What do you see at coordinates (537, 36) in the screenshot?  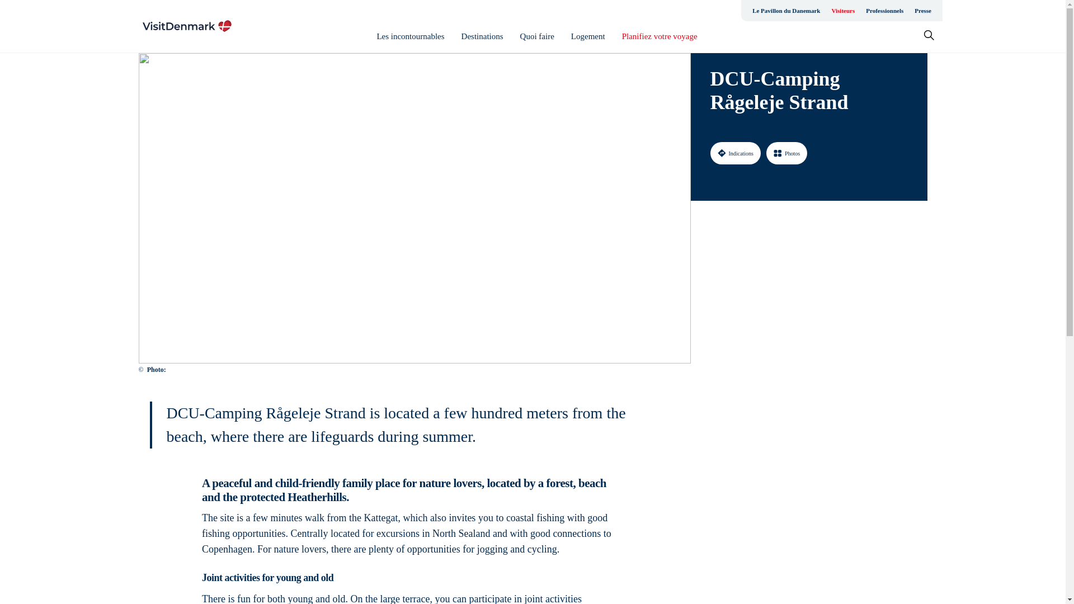 I see `Quoi faire` at bounding box center [537, 36].